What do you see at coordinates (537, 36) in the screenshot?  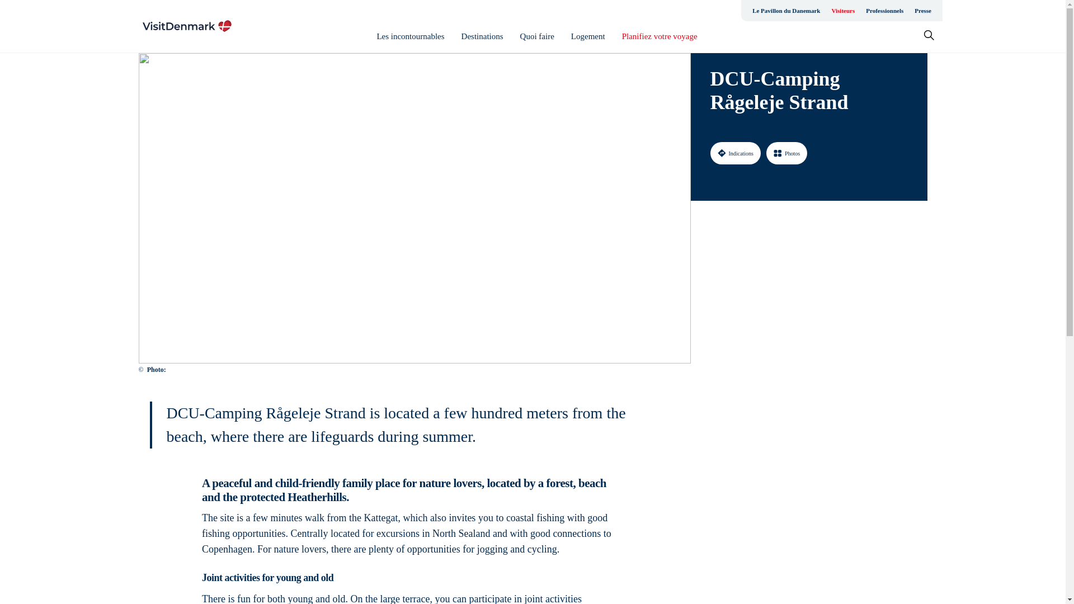 I see `Quoi faire` at bounding box center [537, 36].